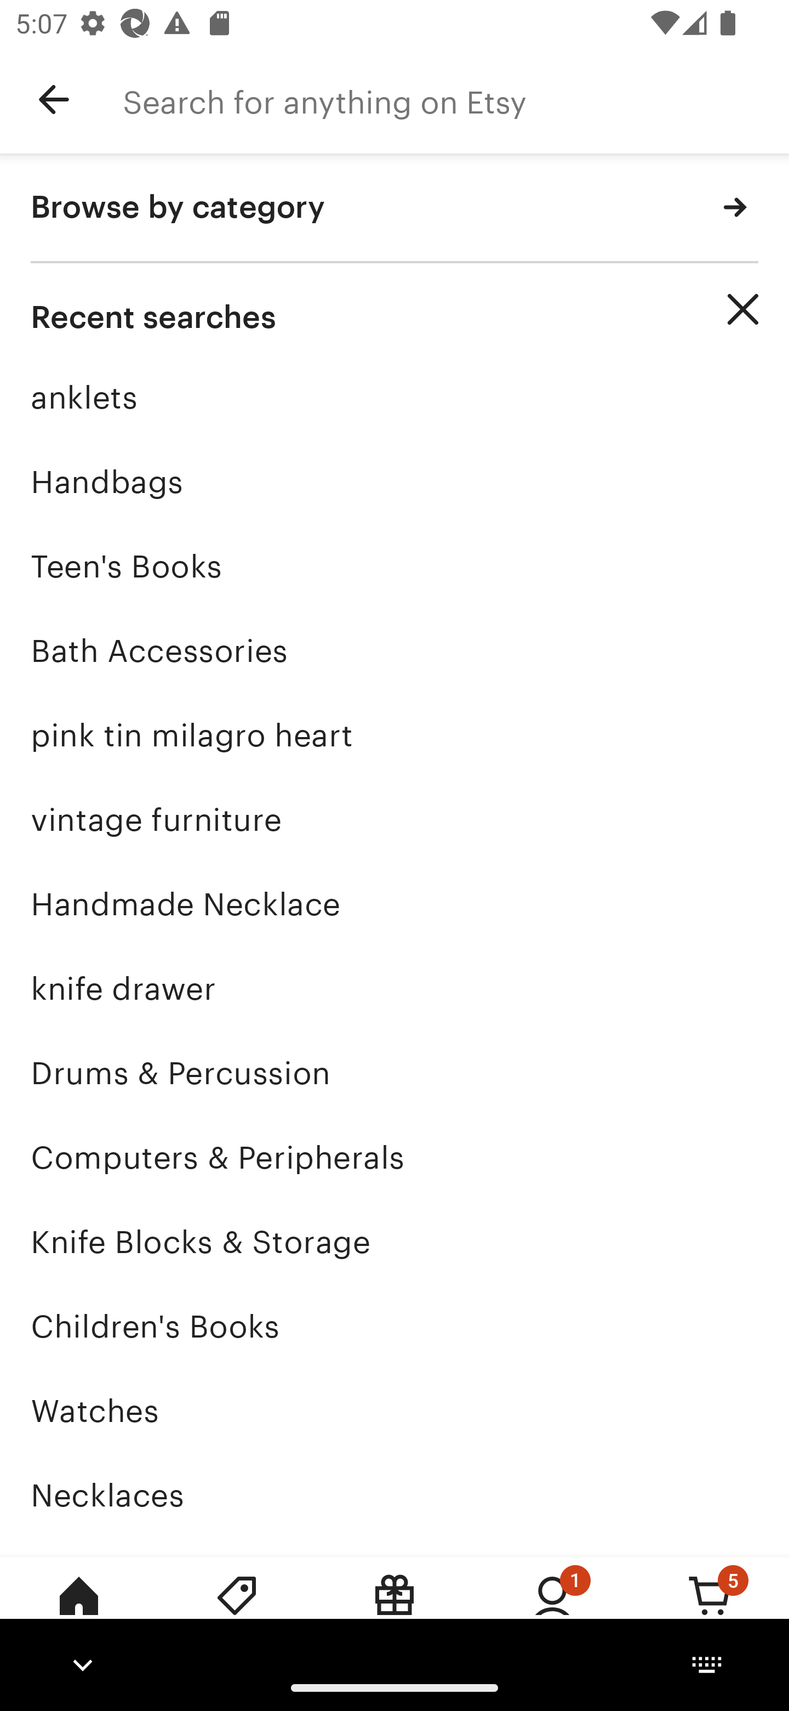 This screenshot has height=1711, width=789. Describe the element at coordinates (395, 566) in the screenshot. I see `Teen's Books` at that location.